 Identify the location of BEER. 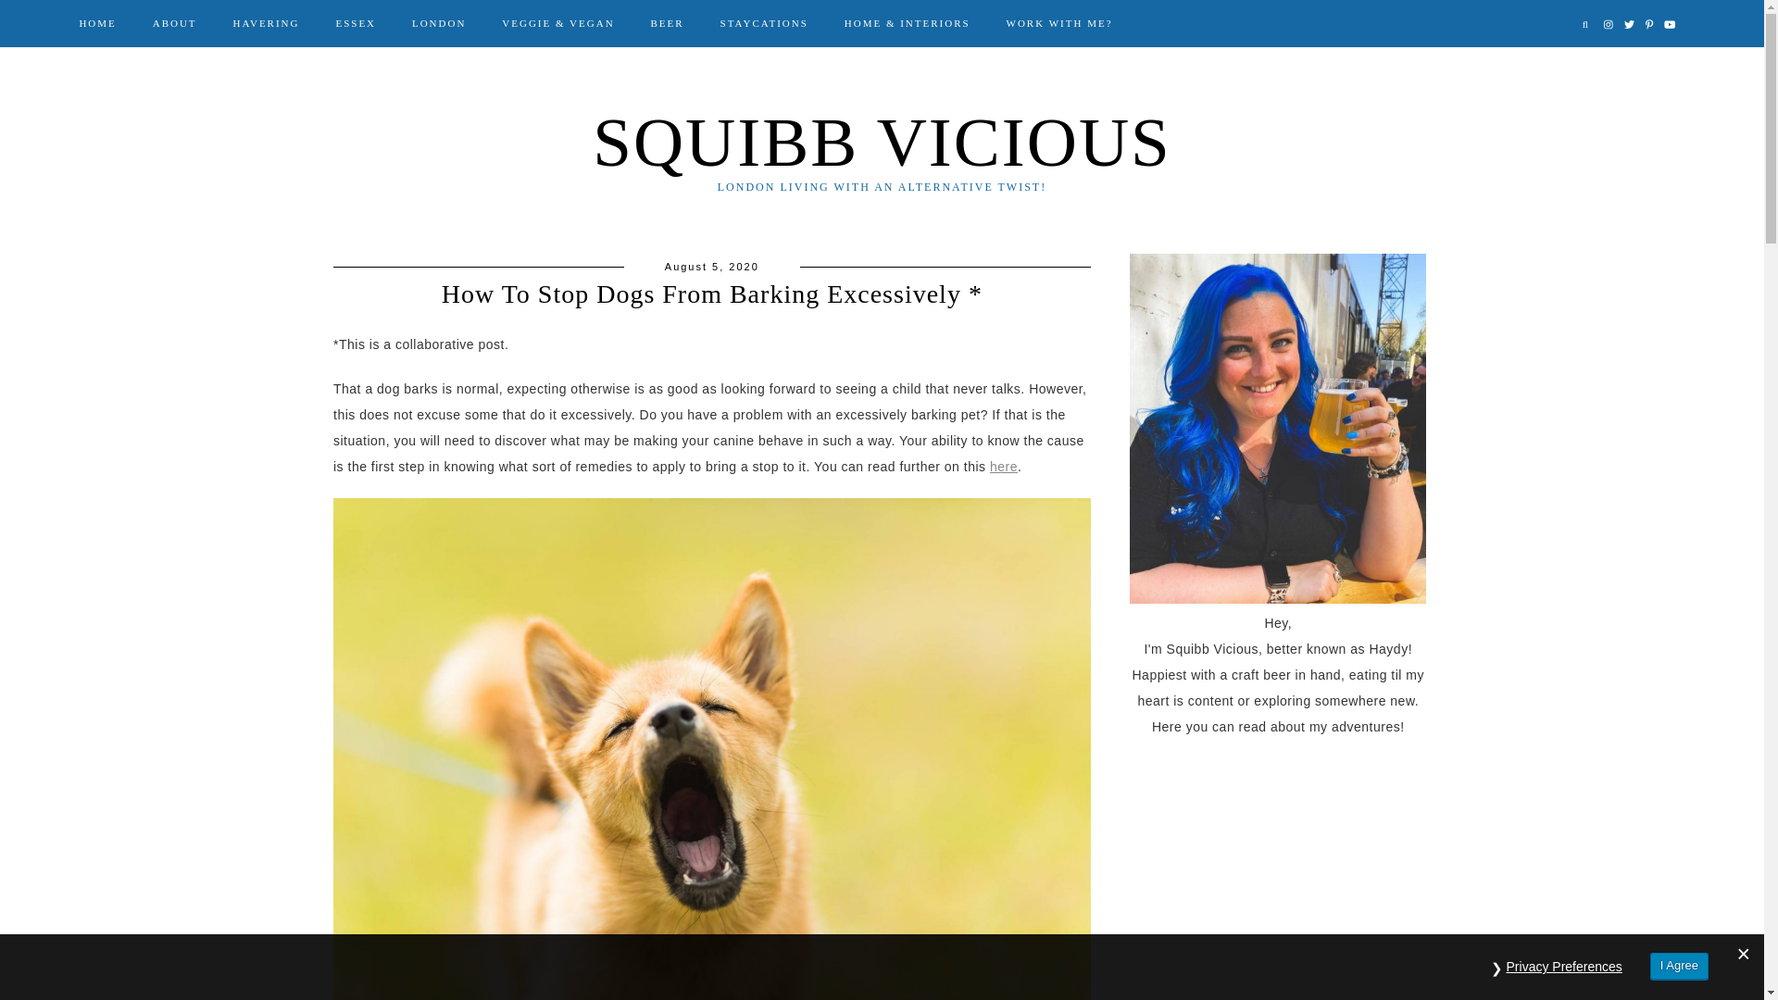
(667, 22).